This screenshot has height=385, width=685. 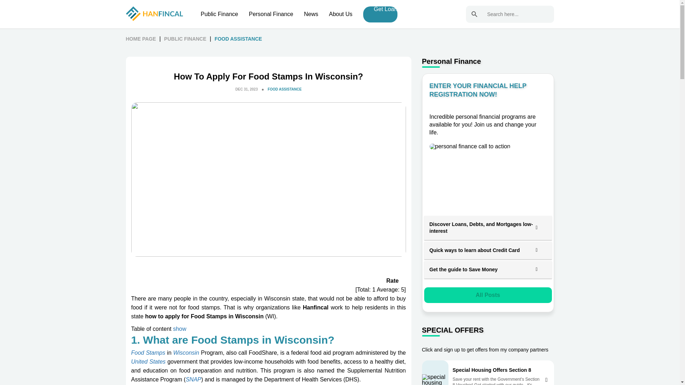 I want to click on HOME PAGE, so click(x=141, y=38).